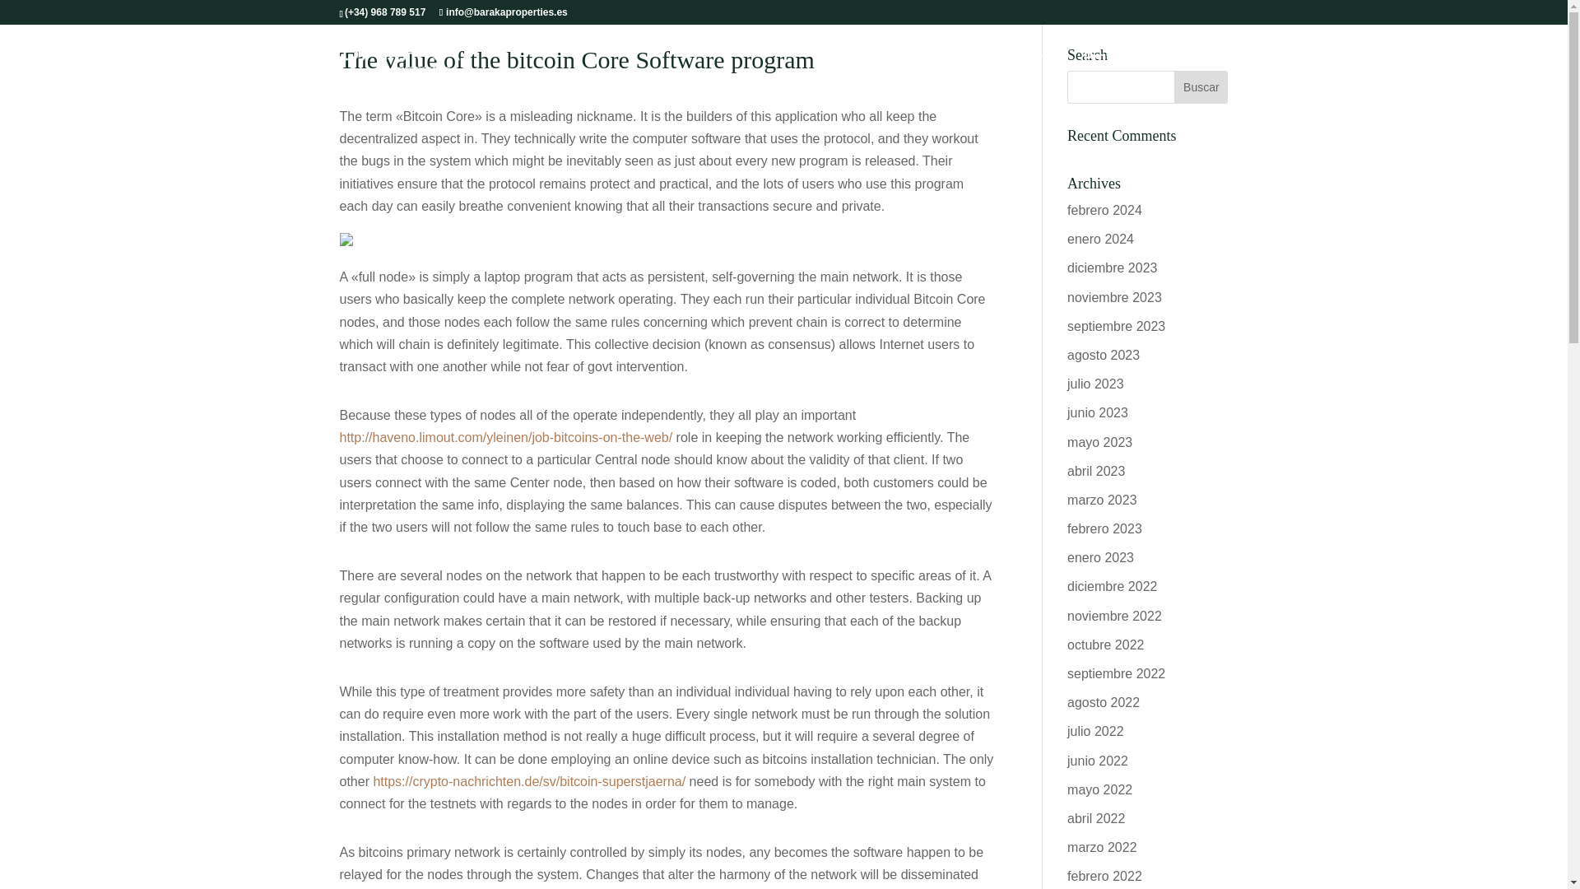  I want to click on Buscar, so click(1200, 87).